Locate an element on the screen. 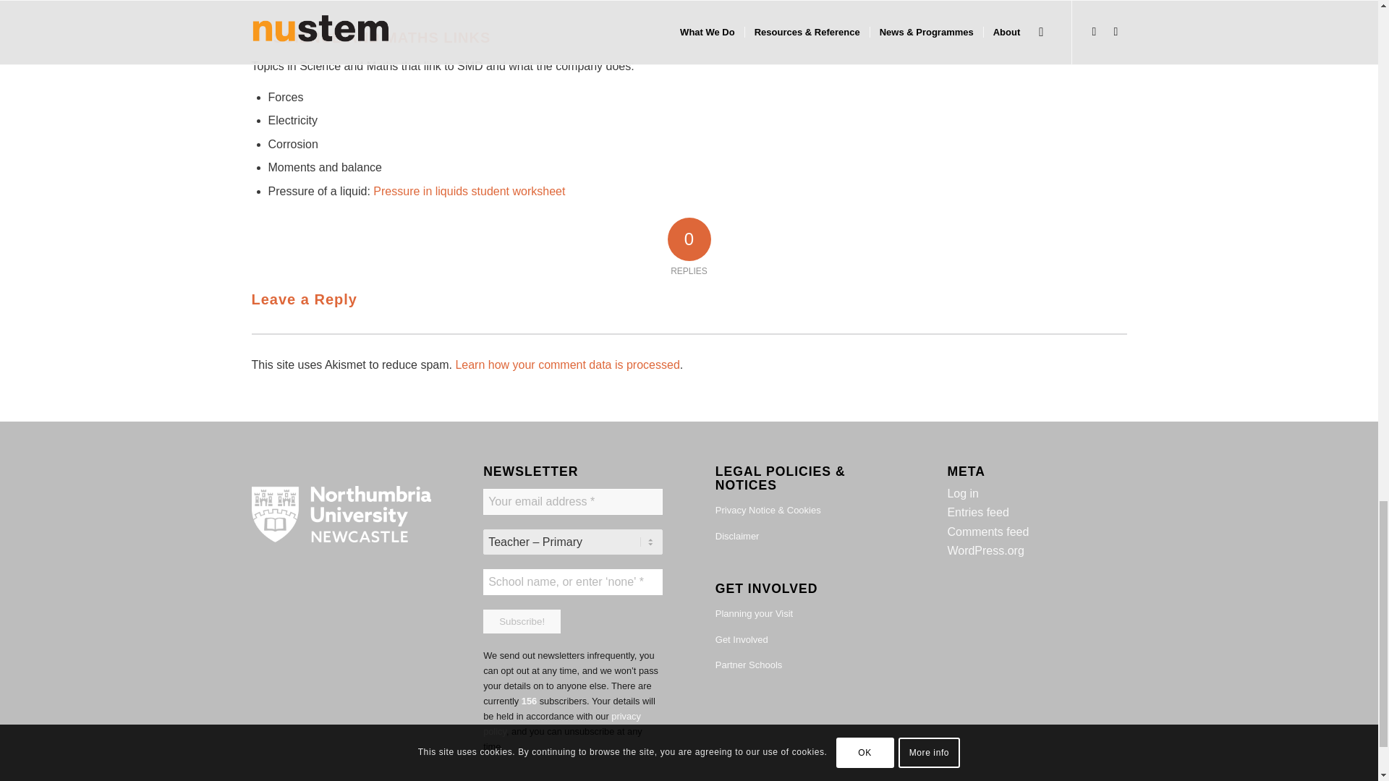  Your email address is located at coordinates (573, 502).